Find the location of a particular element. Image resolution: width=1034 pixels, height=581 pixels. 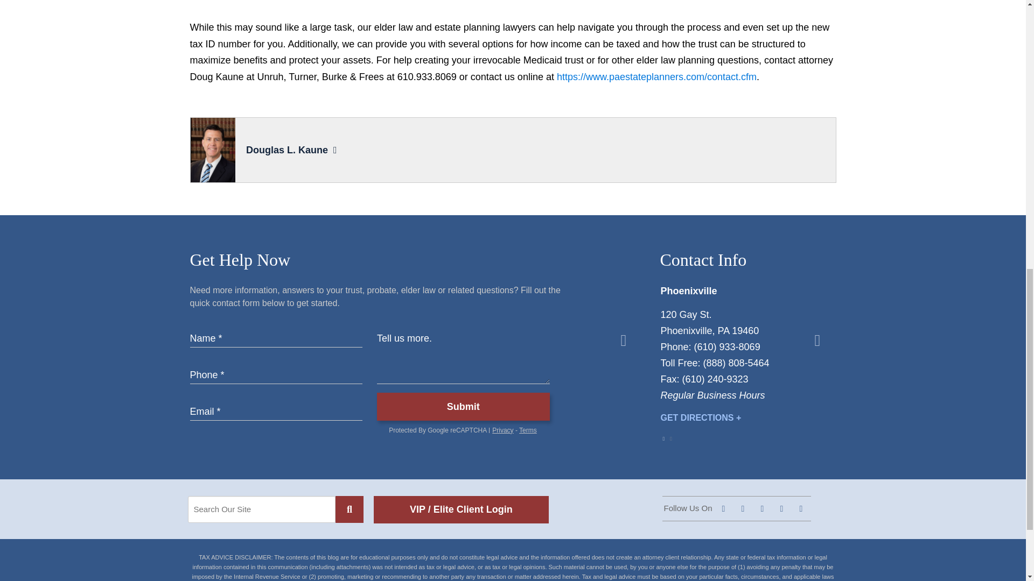

Privacy is located at coordinates (502, 430).